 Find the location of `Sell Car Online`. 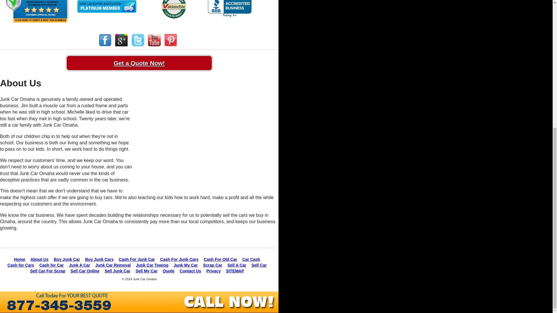

Sell Car Online is located at coordinates (85, 271).